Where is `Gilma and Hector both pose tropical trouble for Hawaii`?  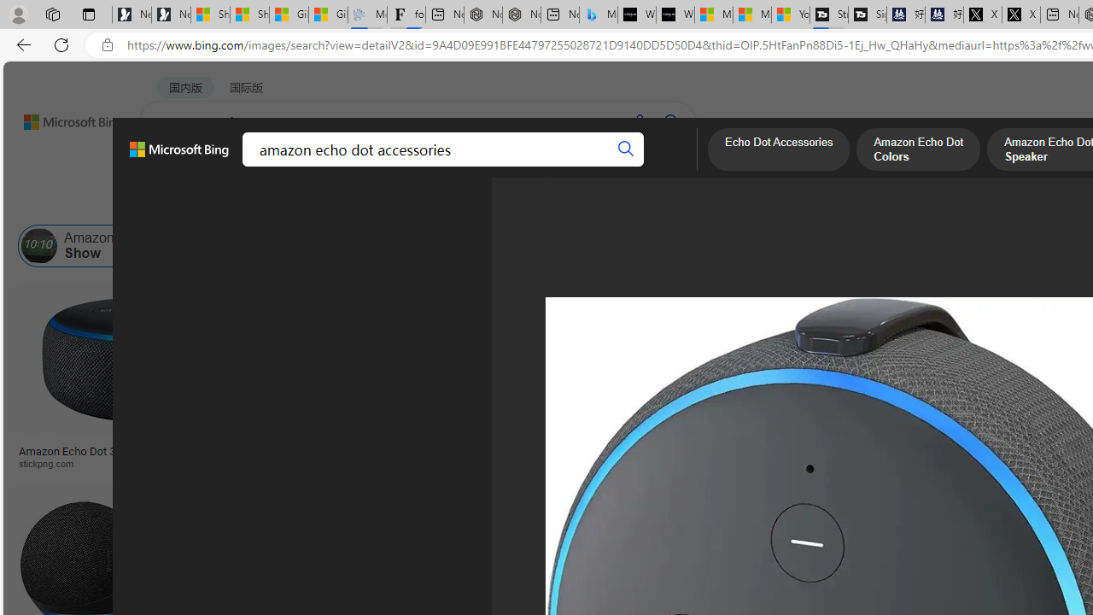 Gilma and Hector both pose tropical trouble for Hawaii is located at coordinates (328, 15).